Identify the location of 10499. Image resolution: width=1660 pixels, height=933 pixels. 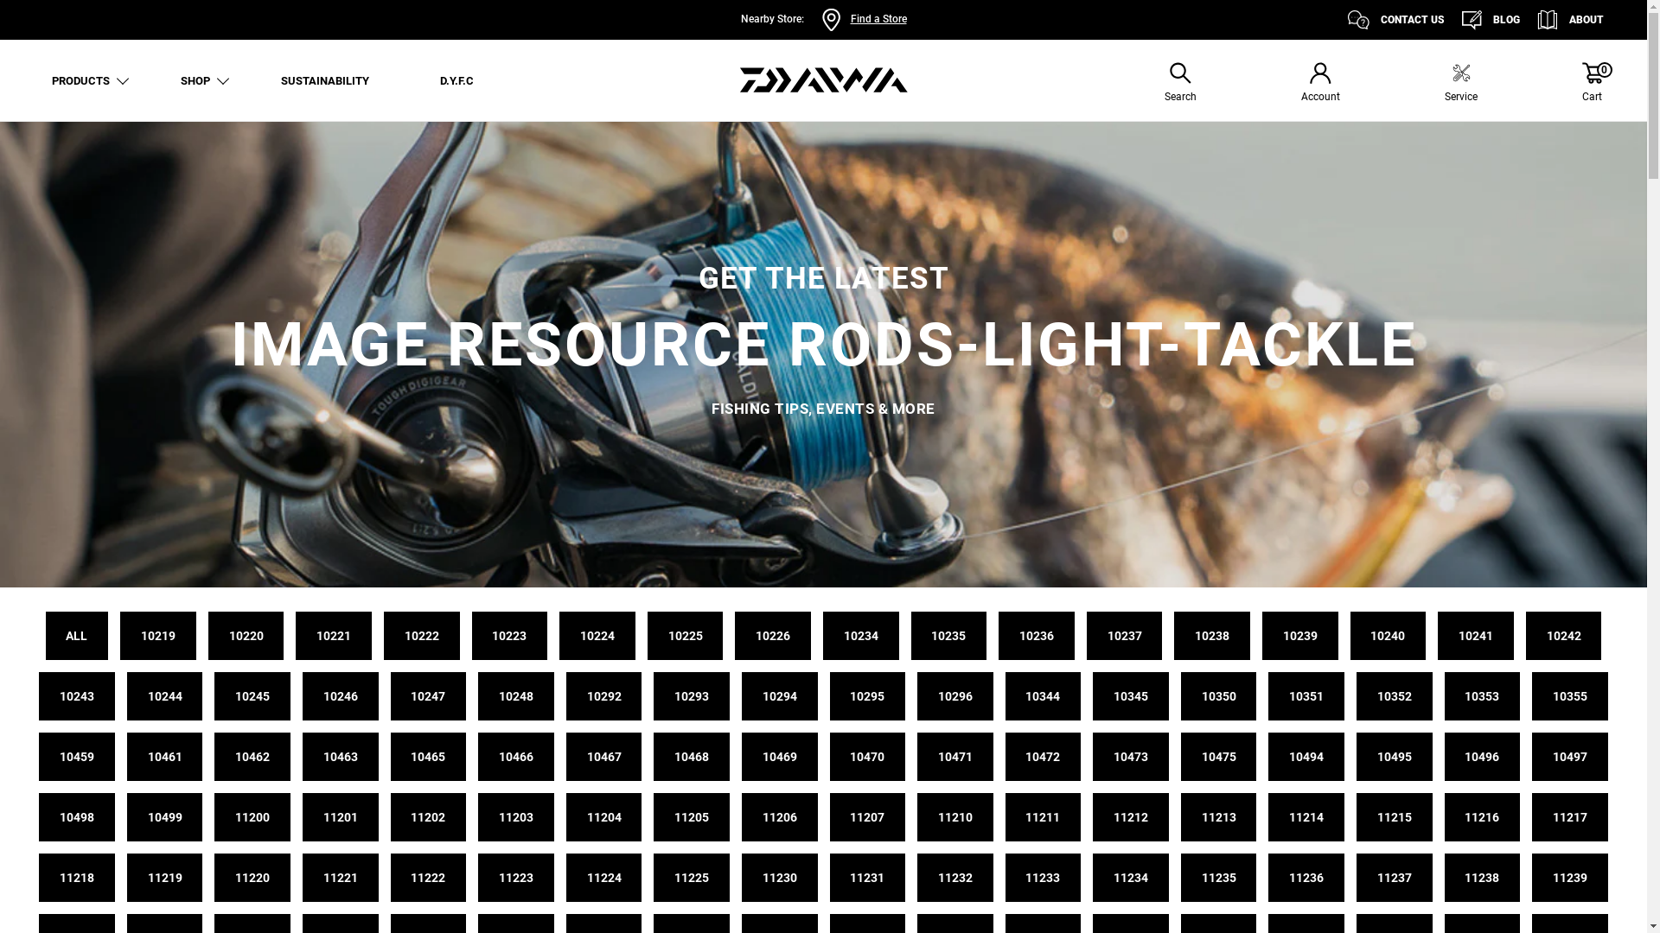
(165, 817).